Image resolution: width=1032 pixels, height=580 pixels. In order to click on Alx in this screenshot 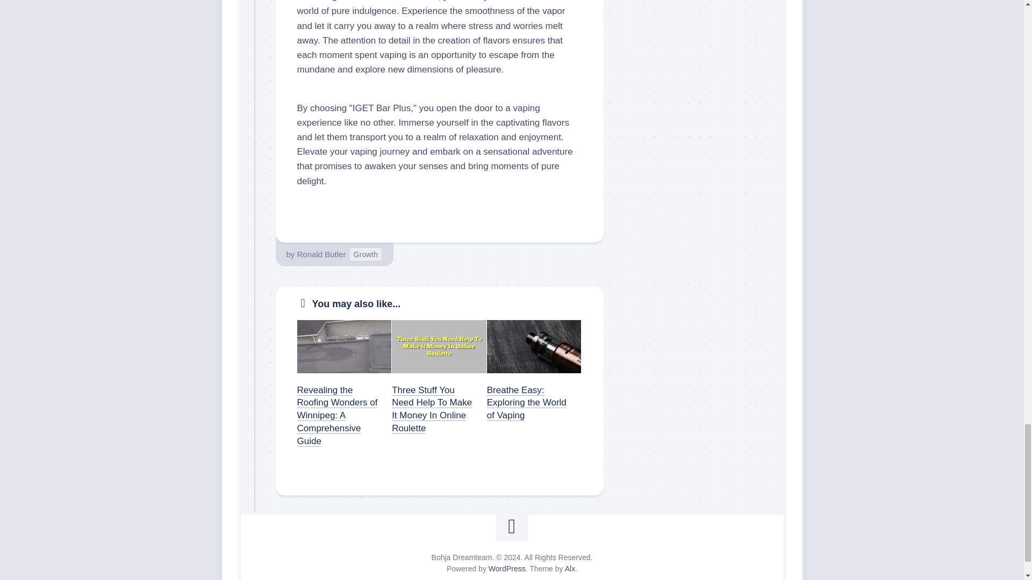, I will do `click(570, 568)`.